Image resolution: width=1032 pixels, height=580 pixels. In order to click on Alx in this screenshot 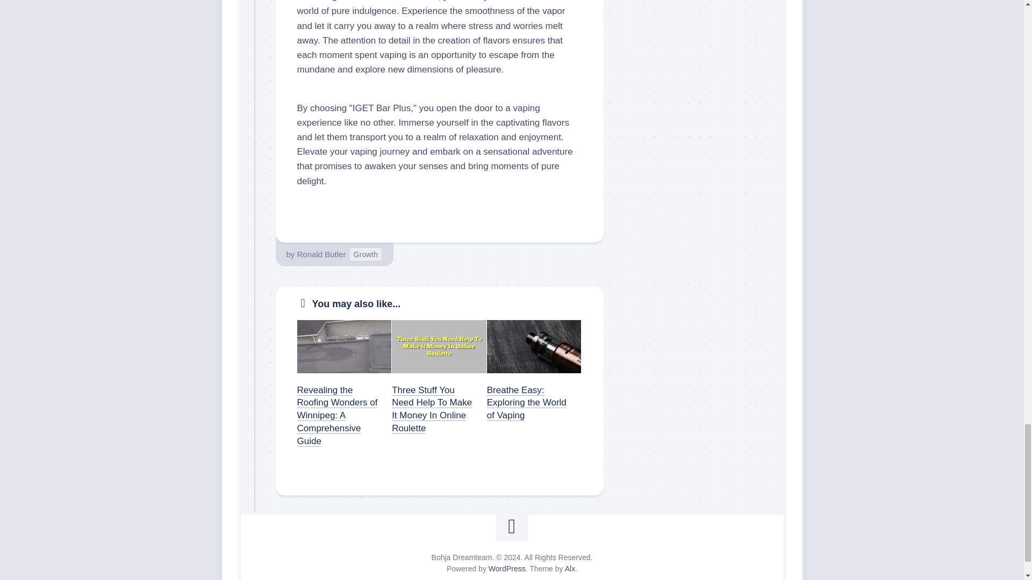, I will do `click(570, 568)`.